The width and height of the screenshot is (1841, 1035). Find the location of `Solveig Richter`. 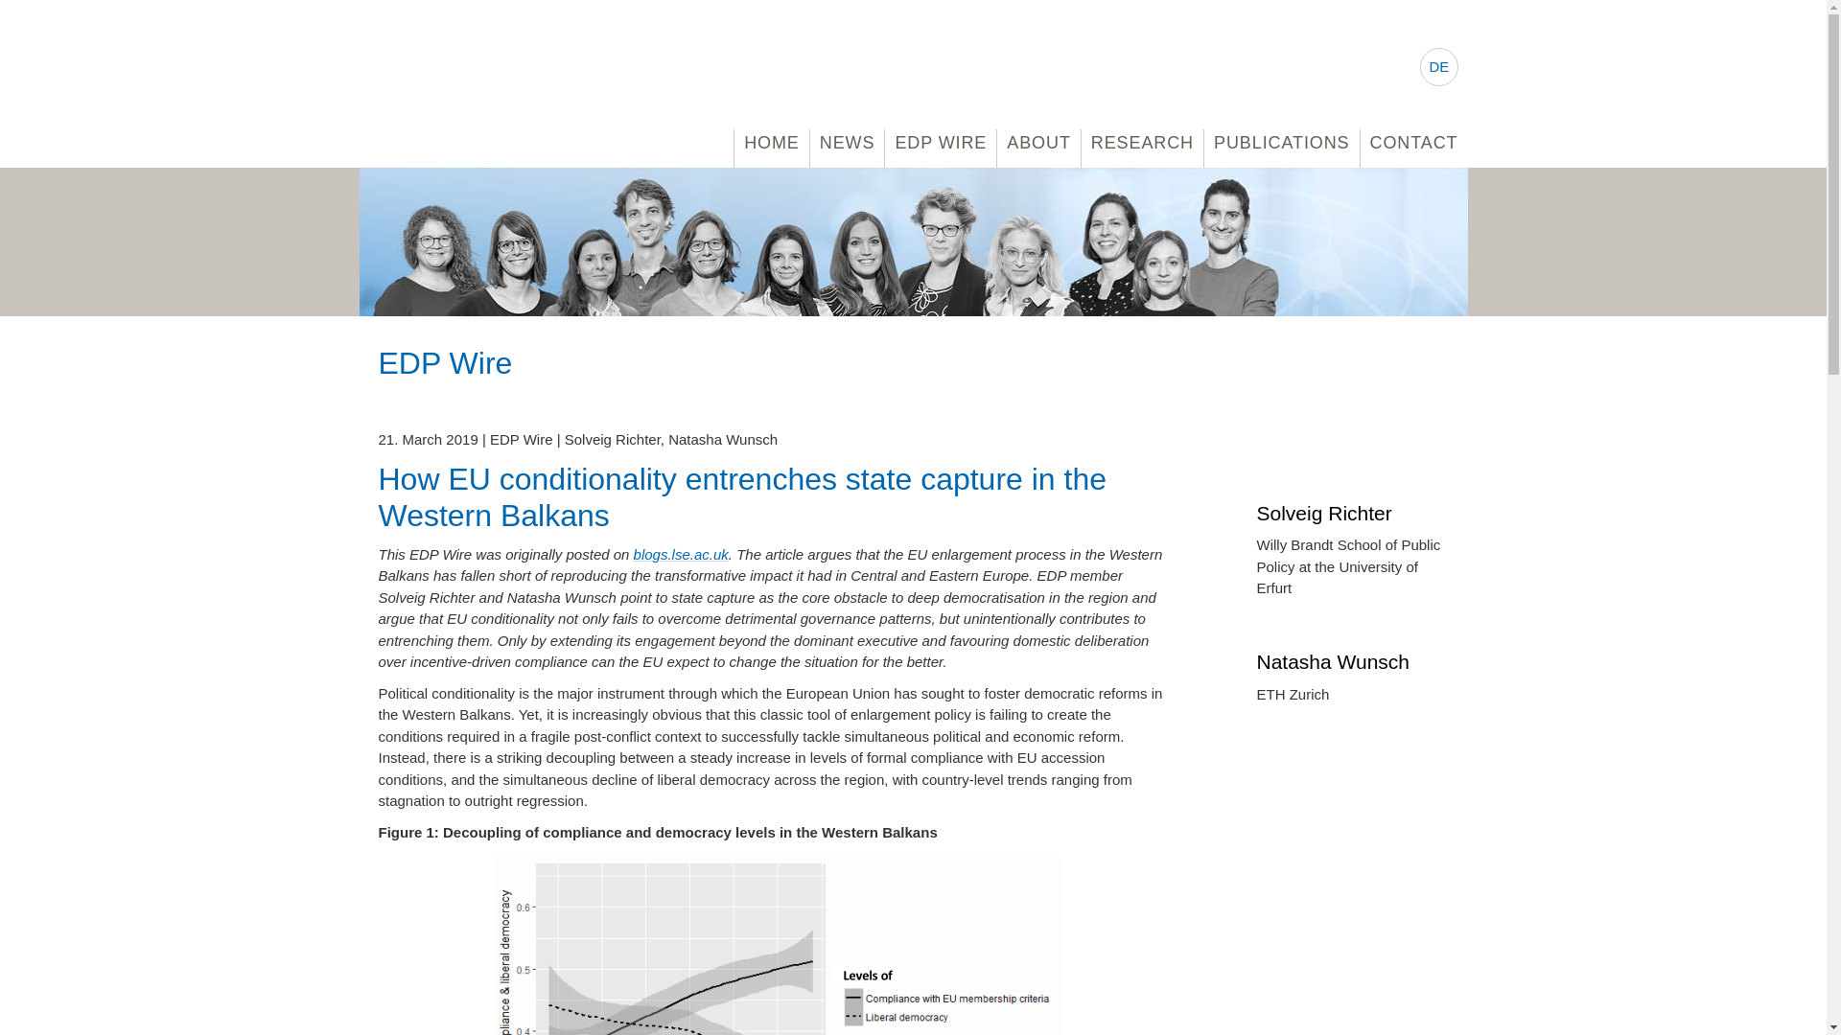

Solveig Richter is located at coordinates (1351, 512).